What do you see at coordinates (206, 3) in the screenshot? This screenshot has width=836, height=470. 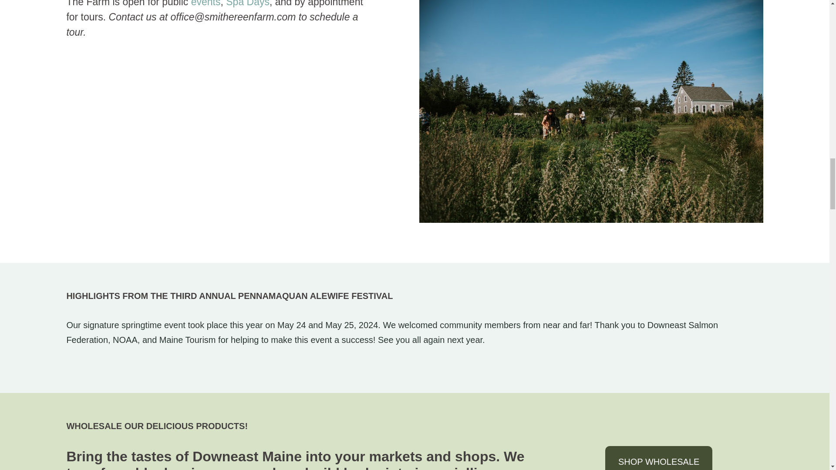 I see `events` at bounding box center [206, 3].